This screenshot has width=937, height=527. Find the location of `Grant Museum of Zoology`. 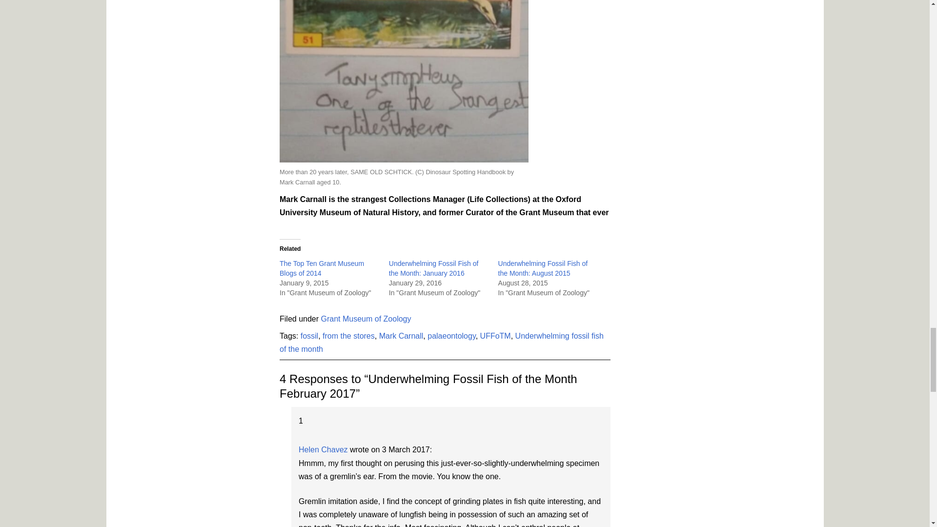

Grant Museum of Zoology is located at coordinates (366, 319).